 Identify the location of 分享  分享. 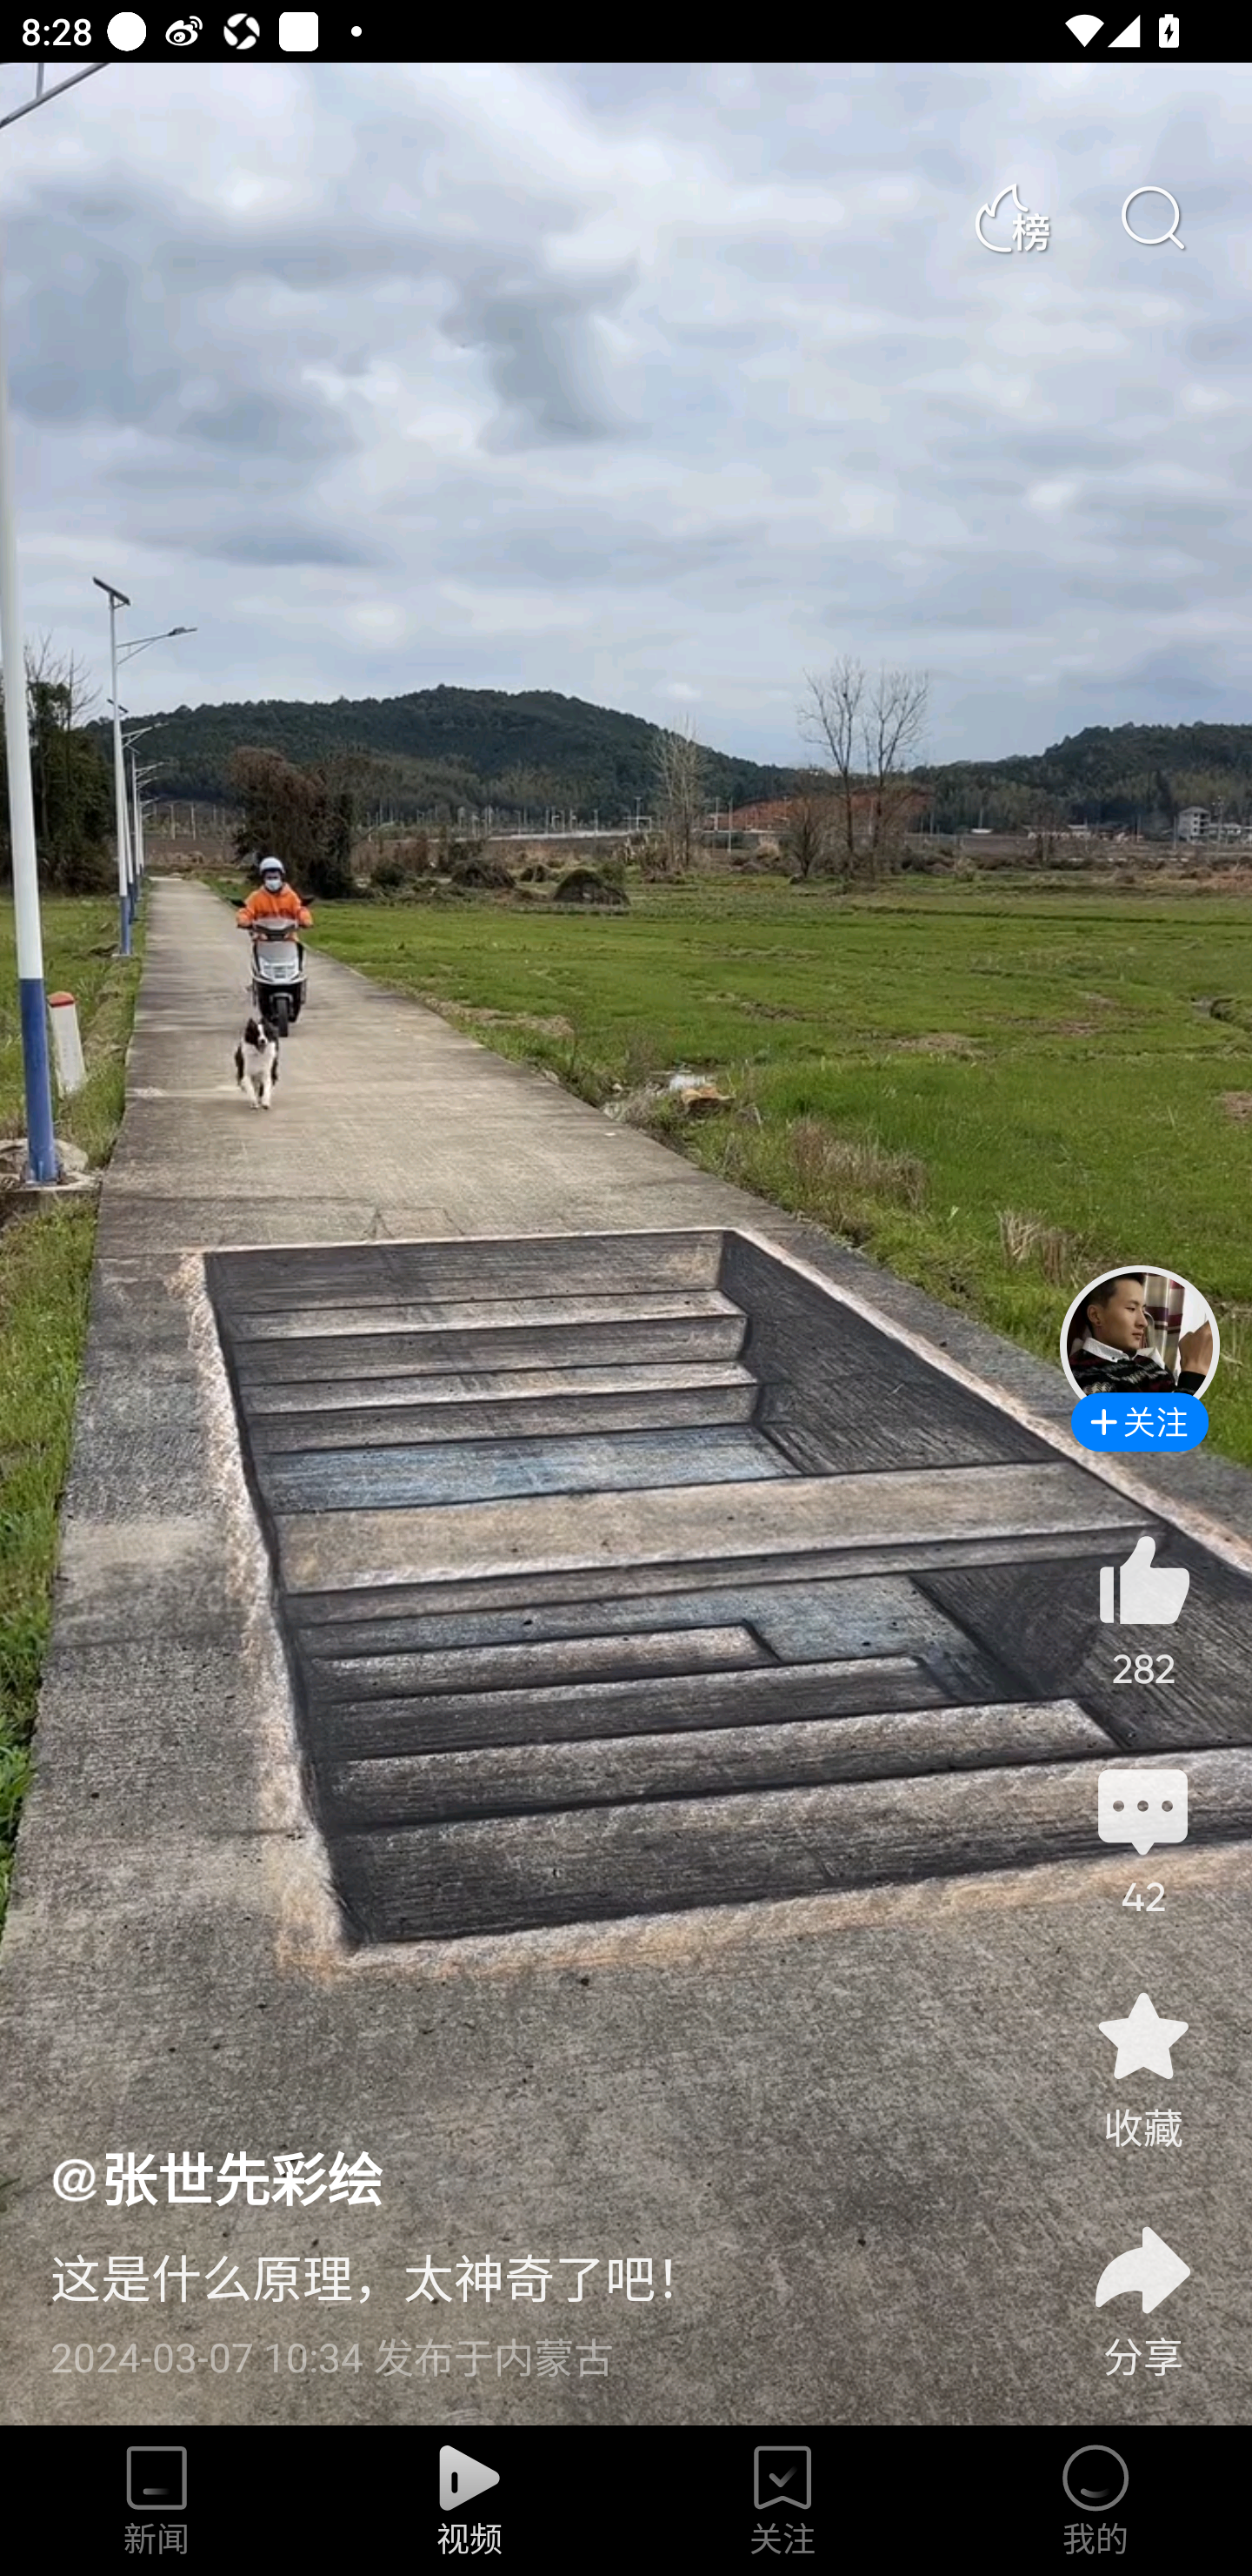
(1142, 2284).